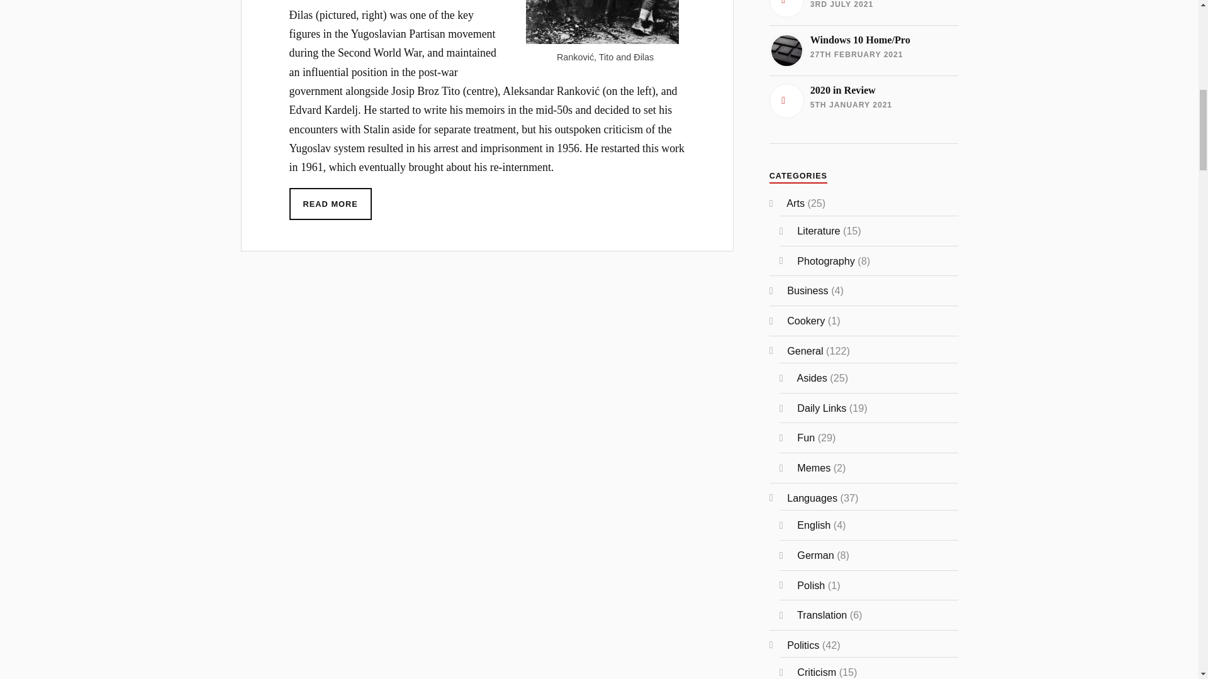  Describe the element at coordinates (811, 585) in the screenshot. I see `Polish` at that location.